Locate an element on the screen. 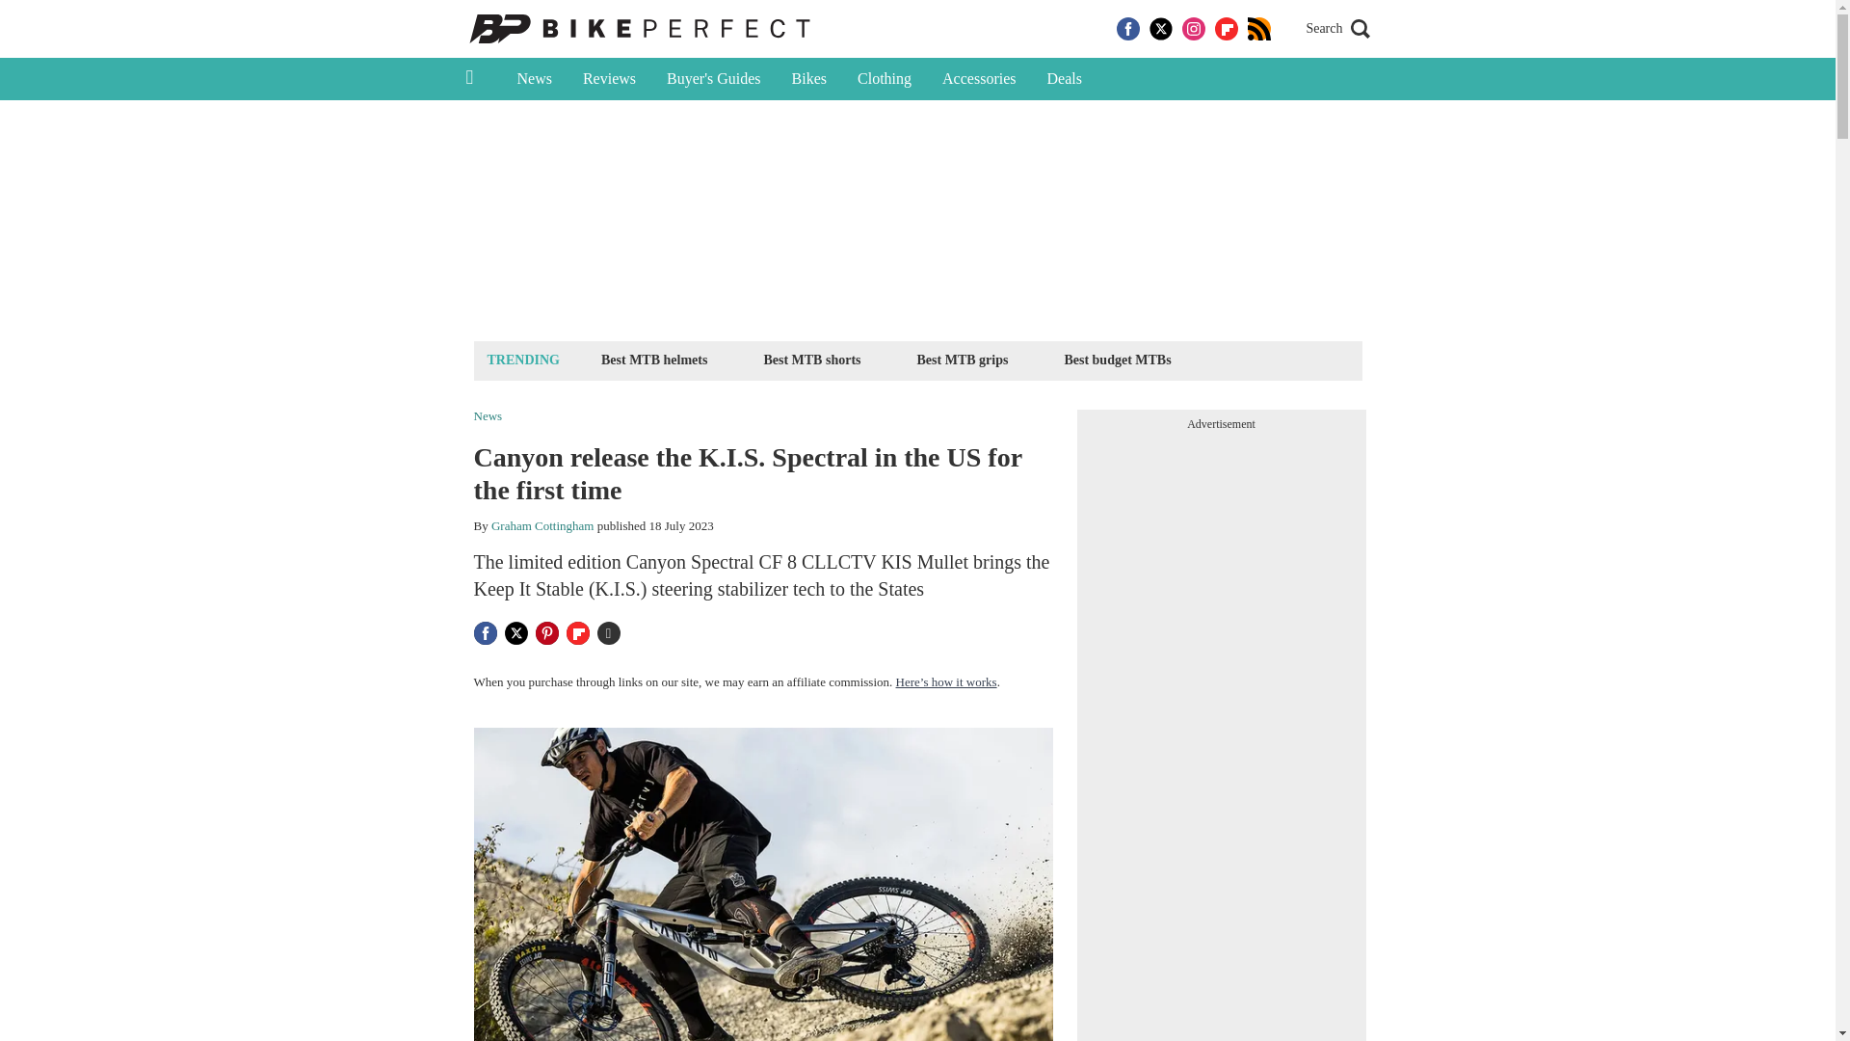  News is located at coordinates (534, 79).